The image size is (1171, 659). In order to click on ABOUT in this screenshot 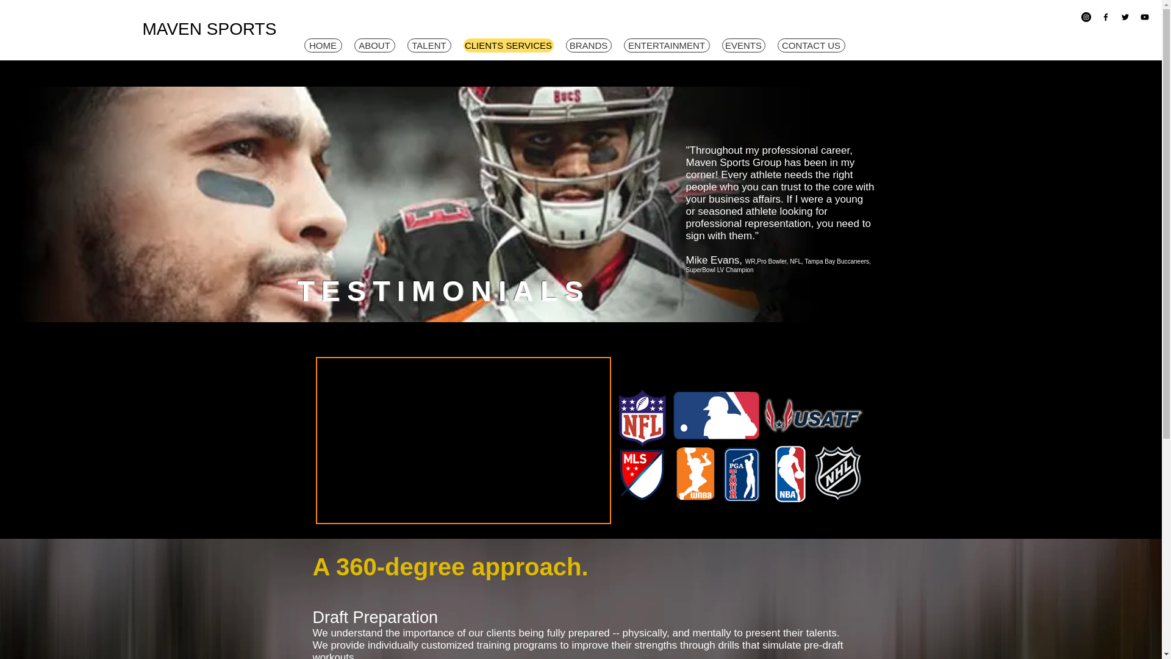, I will do `click(374, 45)`.